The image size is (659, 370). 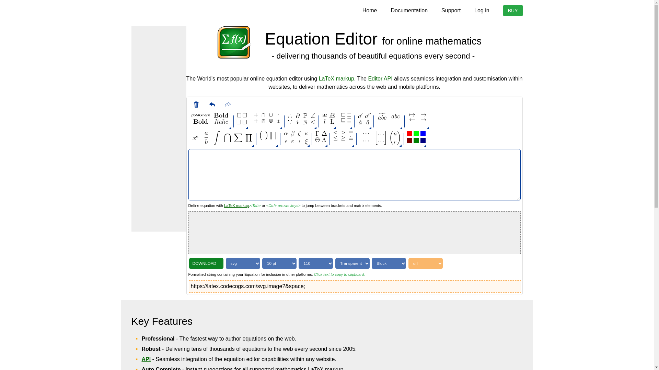 I want to click on DOWNLOAD, so click(x=206, y=263).